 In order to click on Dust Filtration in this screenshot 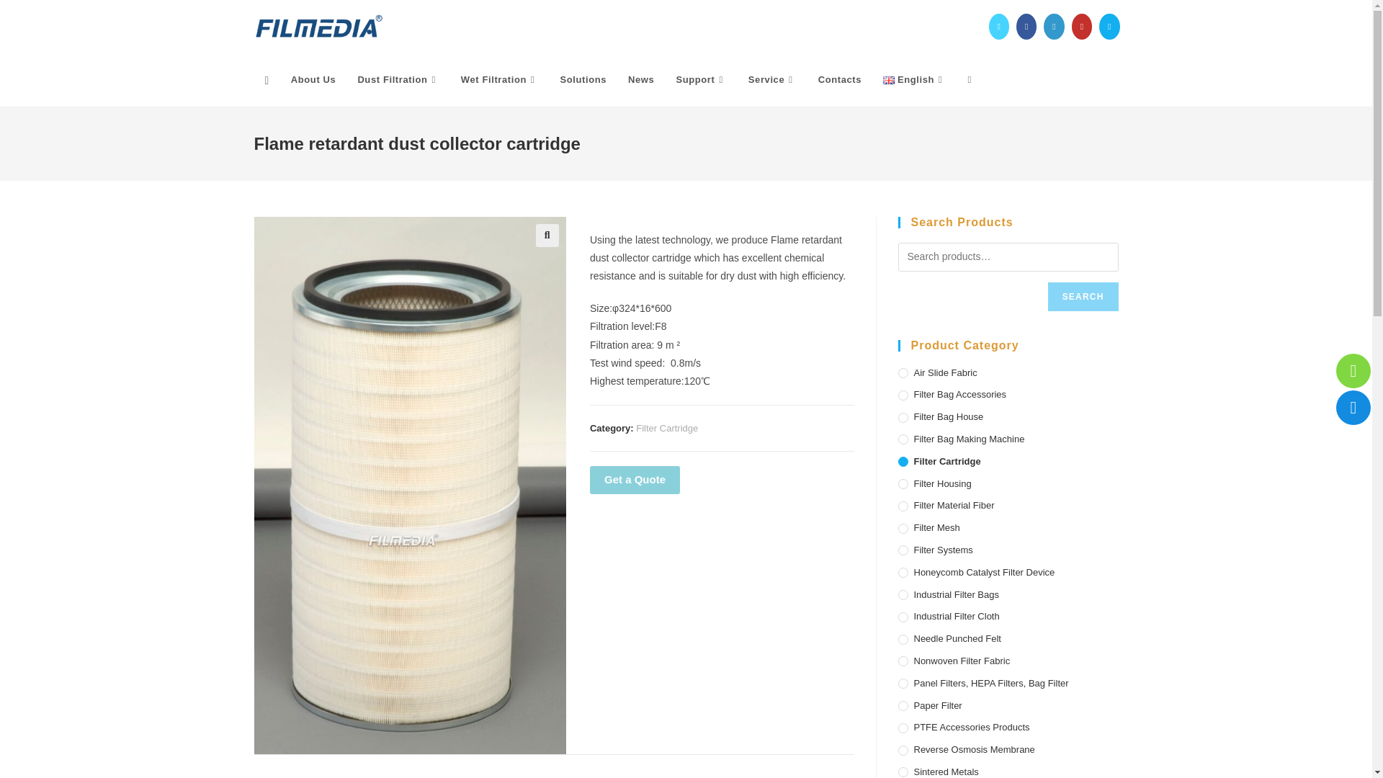, I will do `click(398, 79)`.